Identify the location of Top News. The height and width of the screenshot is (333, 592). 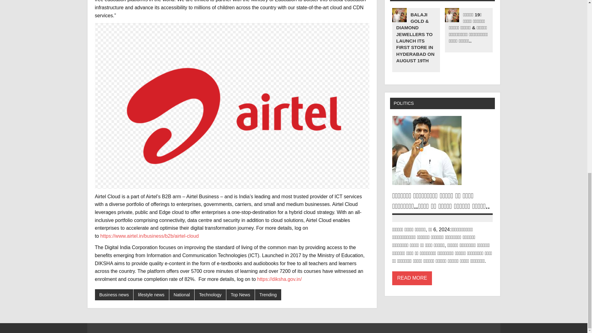
(240, 295).